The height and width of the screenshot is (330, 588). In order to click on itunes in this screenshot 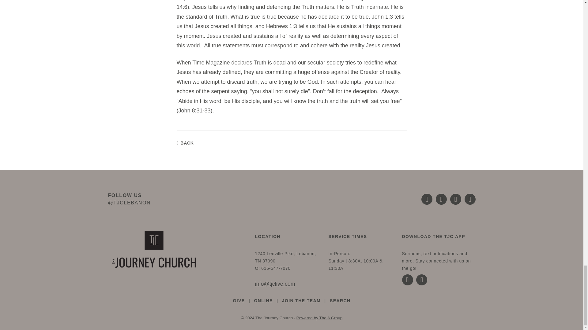, I will do `click(407, 280)`.